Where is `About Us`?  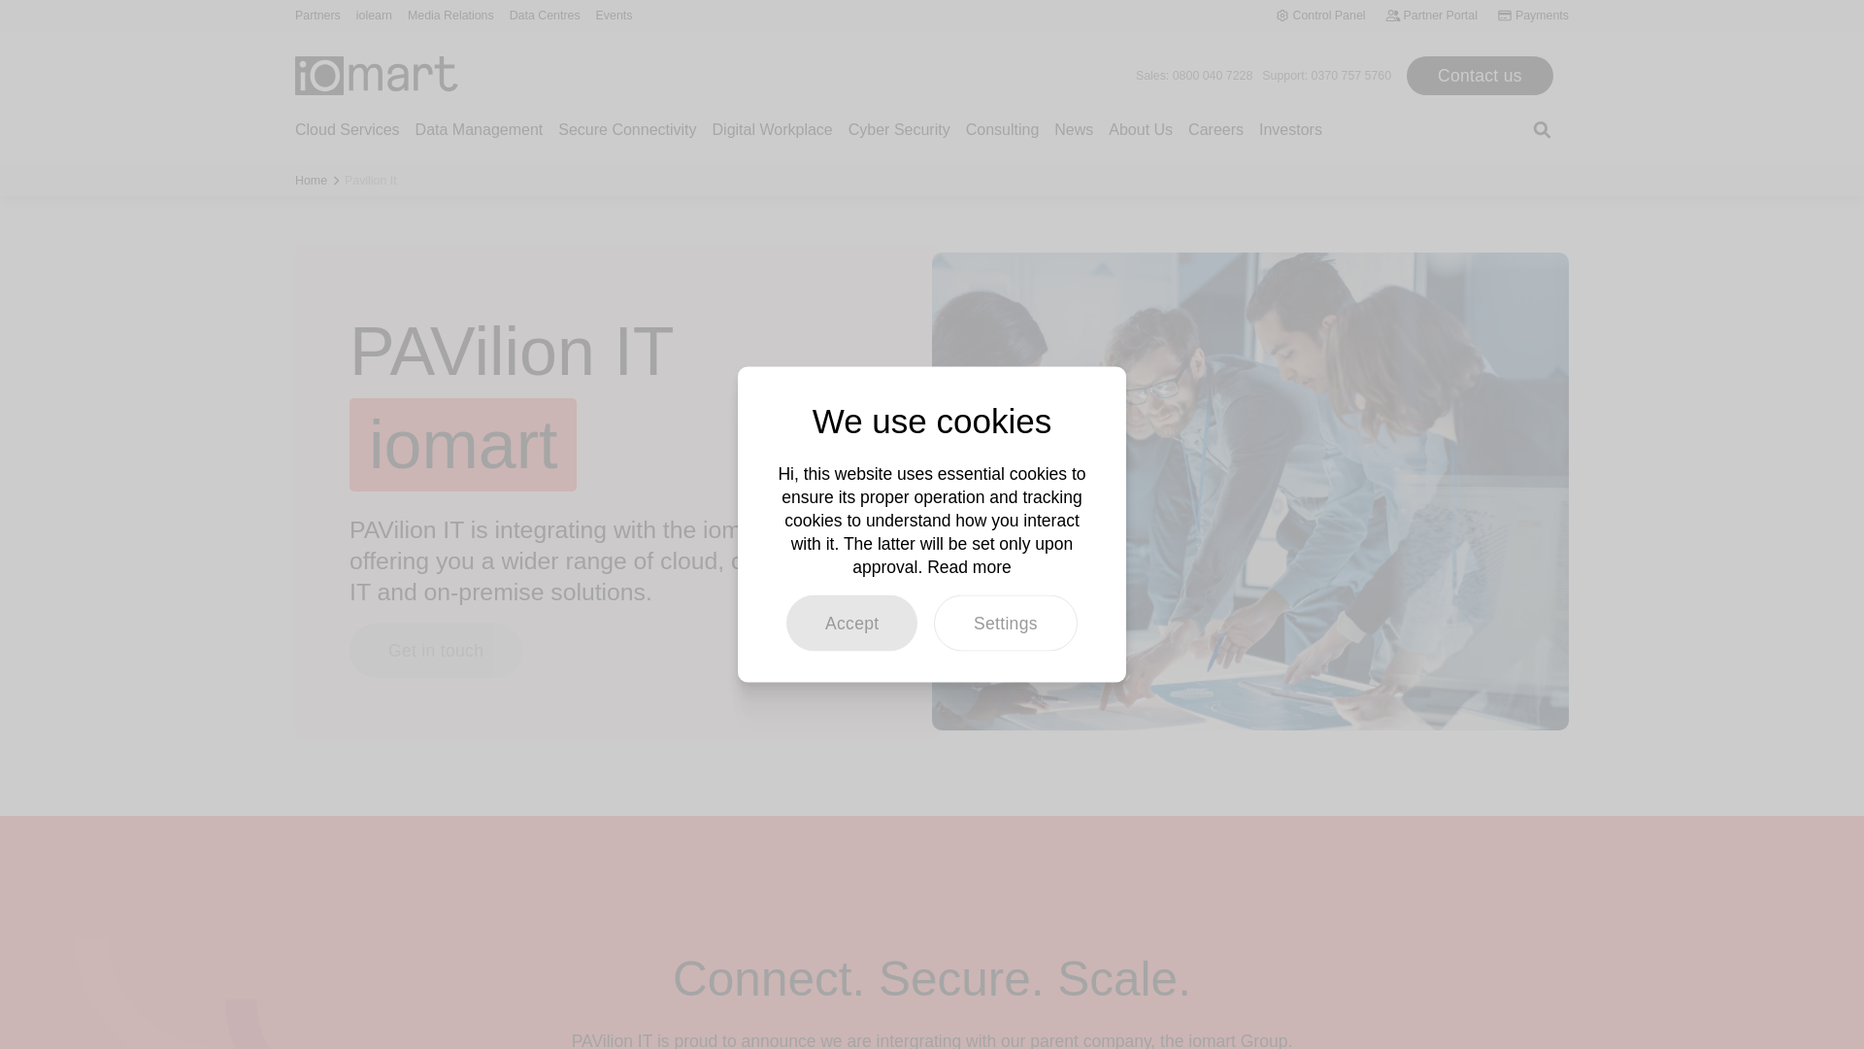 About Us is located at coordinates (1140, 142).